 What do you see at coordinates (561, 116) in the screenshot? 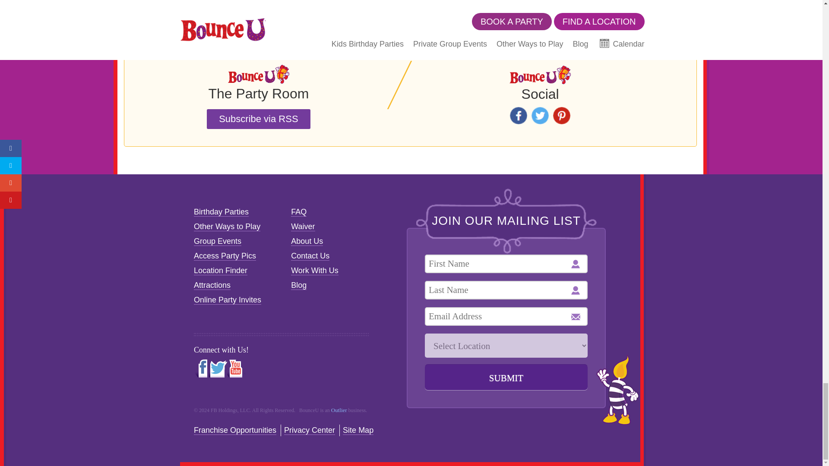
I see `Pinterest` at bounding box center [561, 116].